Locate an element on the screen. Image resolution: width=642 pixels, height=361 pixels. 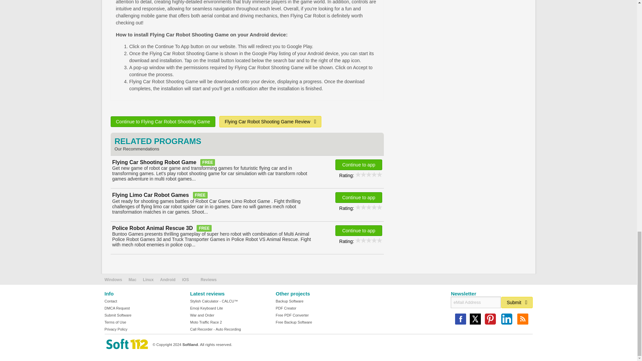
Continue to app is located at coordinates (358, 197).